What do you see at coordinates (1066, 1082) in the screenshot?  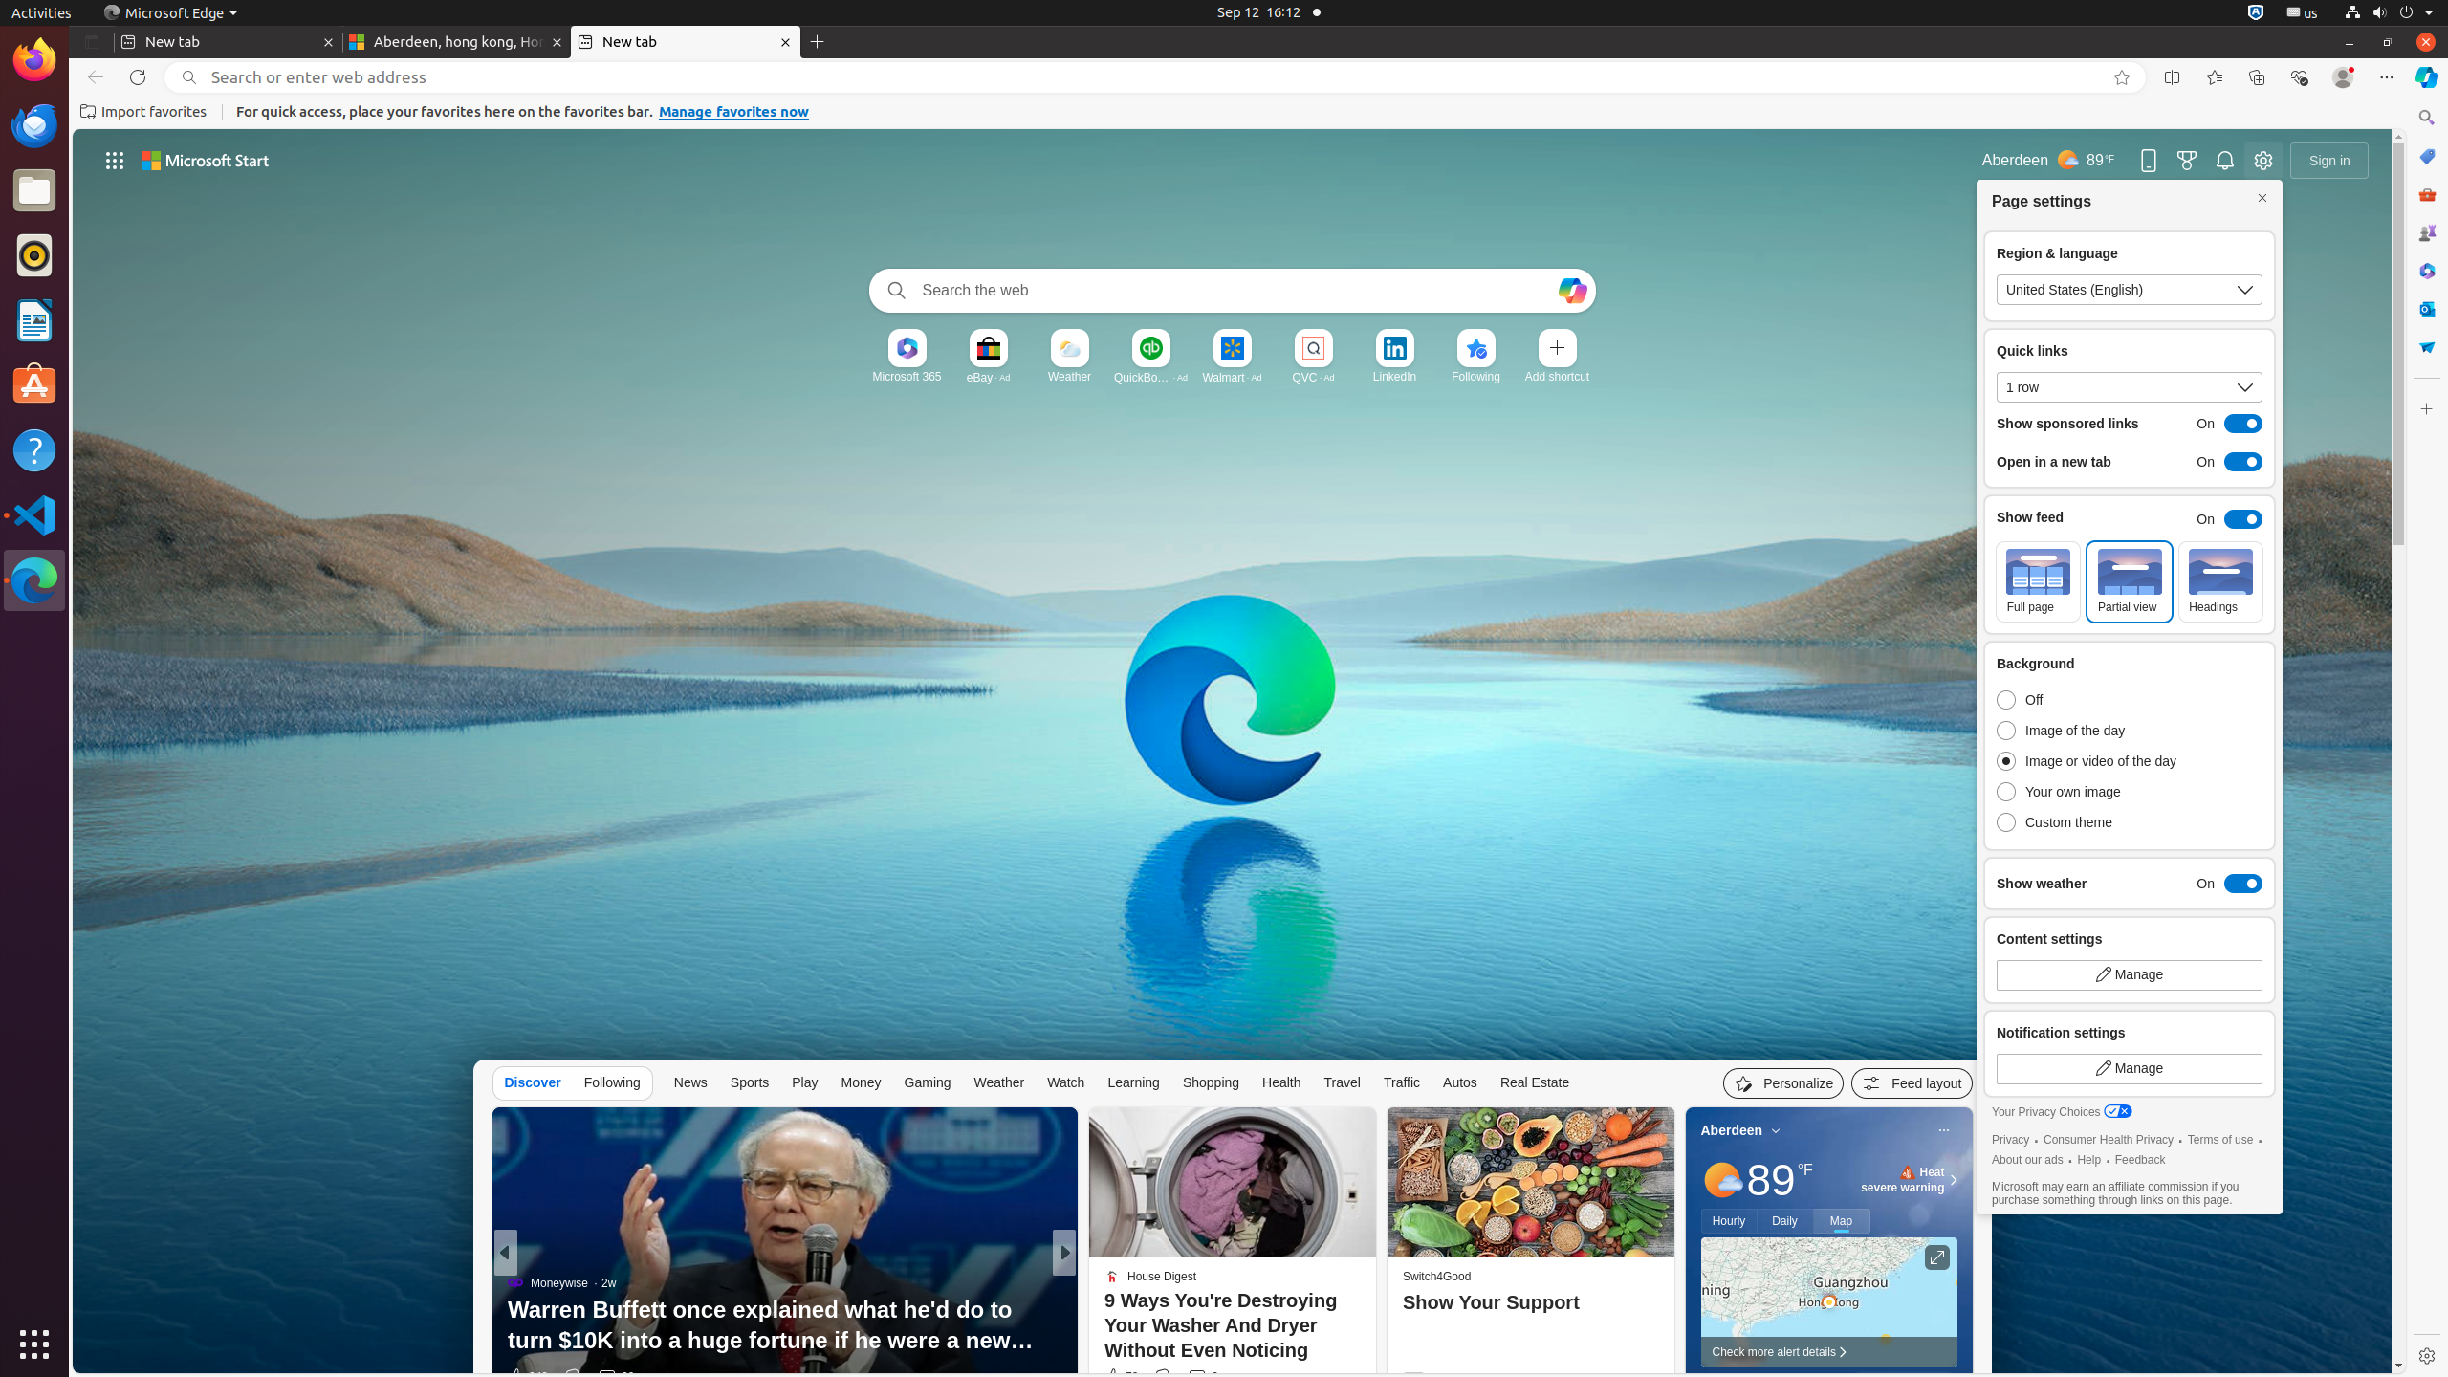 I see `Watch` at bounding box center [1066, 1082].